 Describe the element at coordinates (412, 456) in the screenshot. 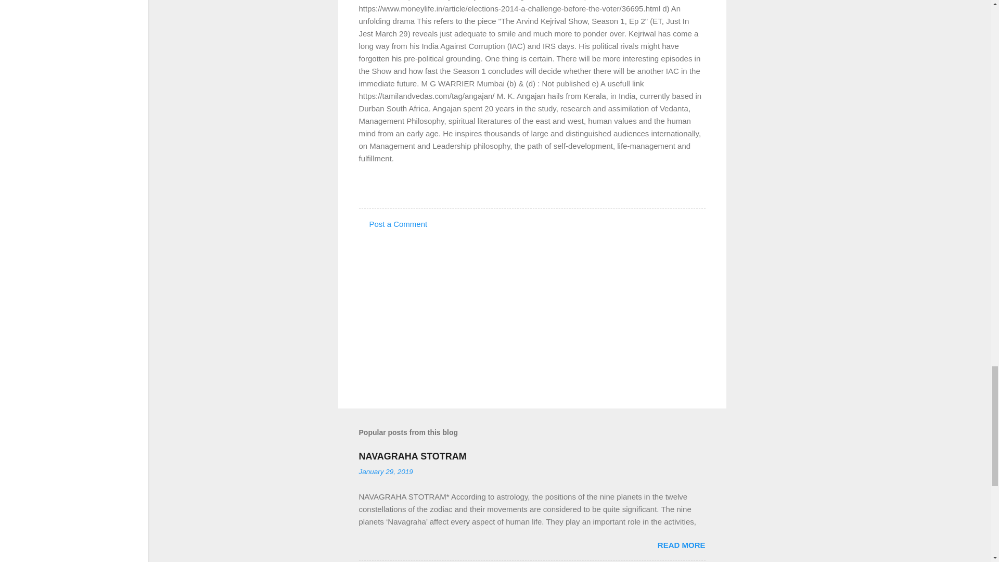

I see `NAVAGRAHA STOTRAM` at that location.